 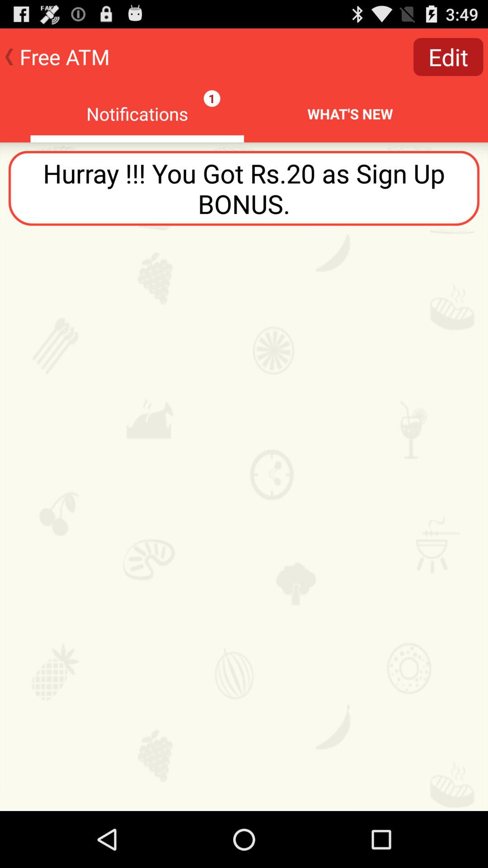 I want to click on choose icon below the notifications icon, so click(x=244, y=188).